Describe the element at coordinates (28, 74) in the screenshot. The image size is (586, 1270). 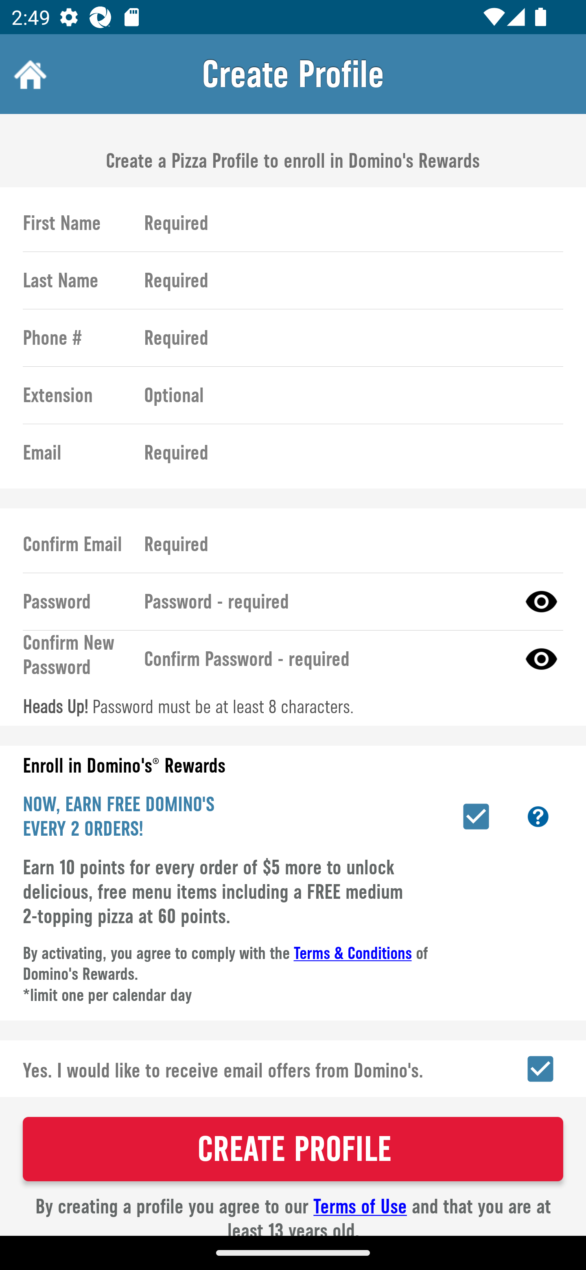
I see `Home` at that location.